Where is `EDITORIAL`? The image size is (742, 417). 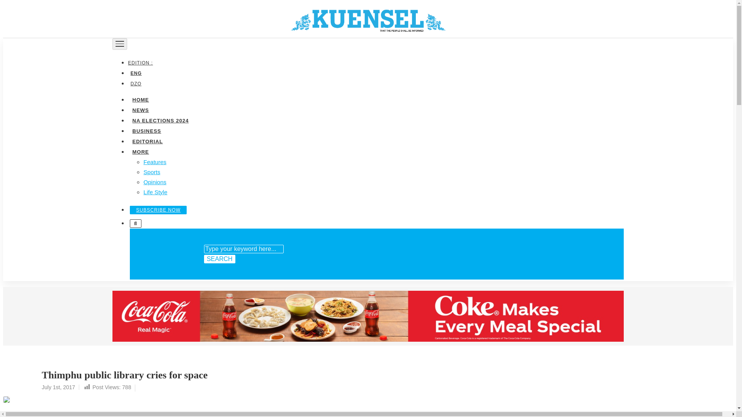 EDITORIAL is located at coordinates (147, 141).